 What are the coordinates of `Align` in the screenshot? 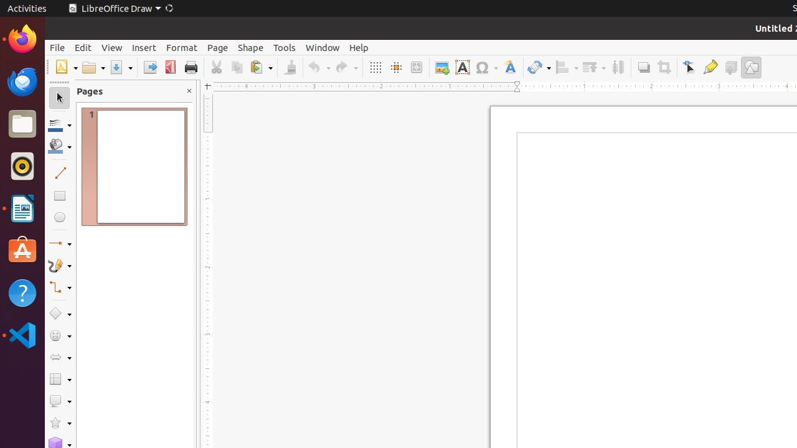 It's located at (567, 67).